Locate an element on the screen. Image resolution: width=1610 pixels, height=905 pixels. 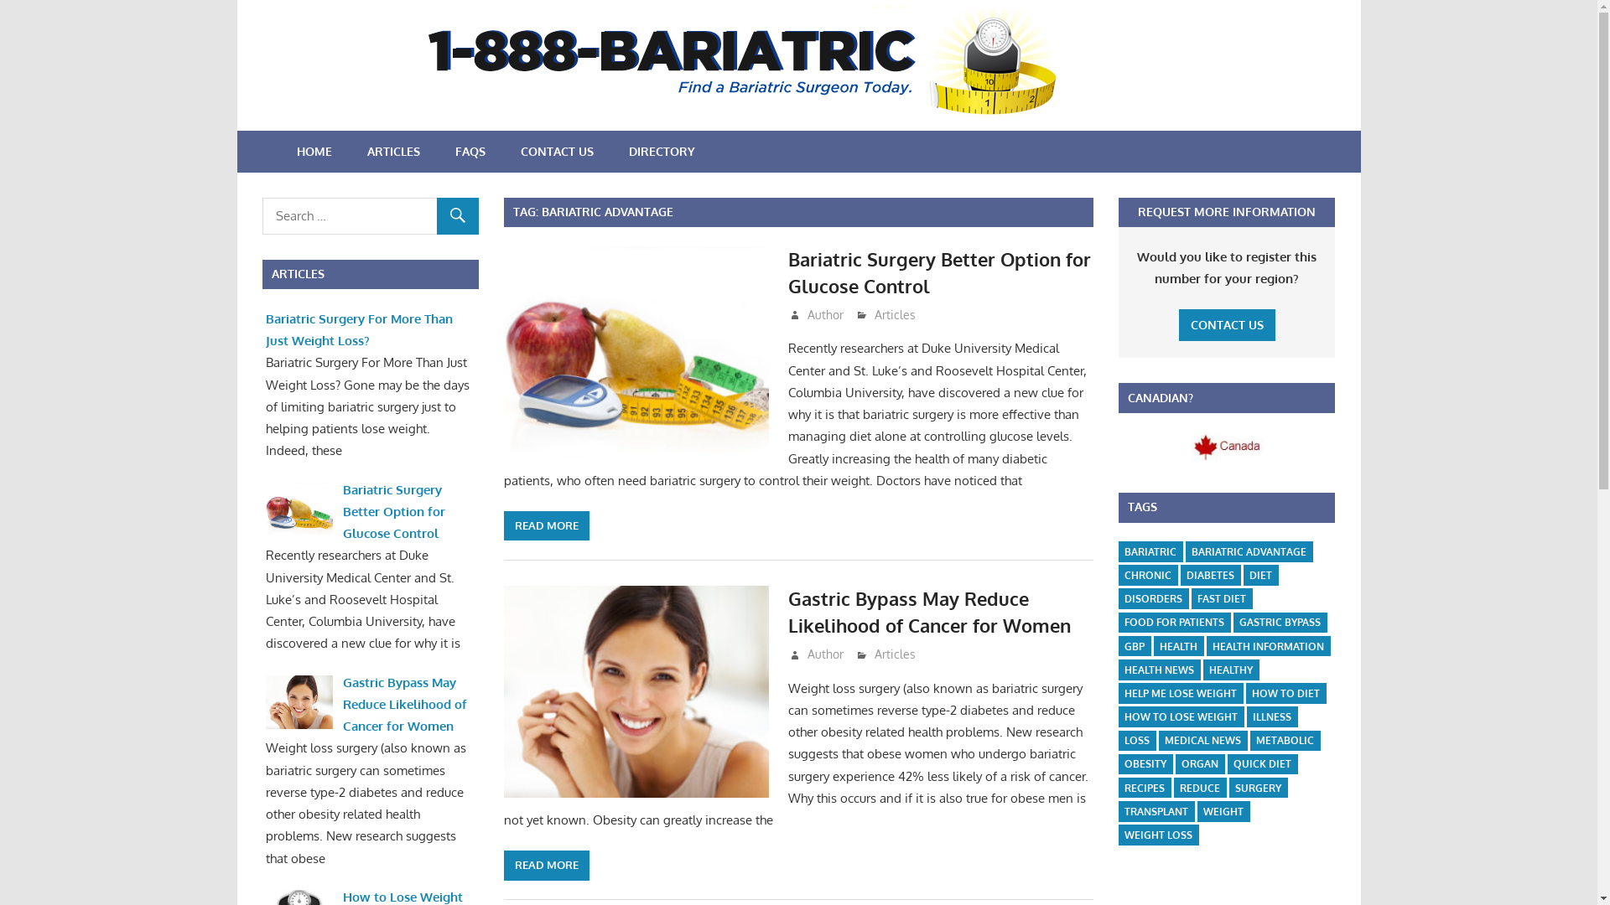
MEDICAL NEWS is located at coordinates (1202, 741).